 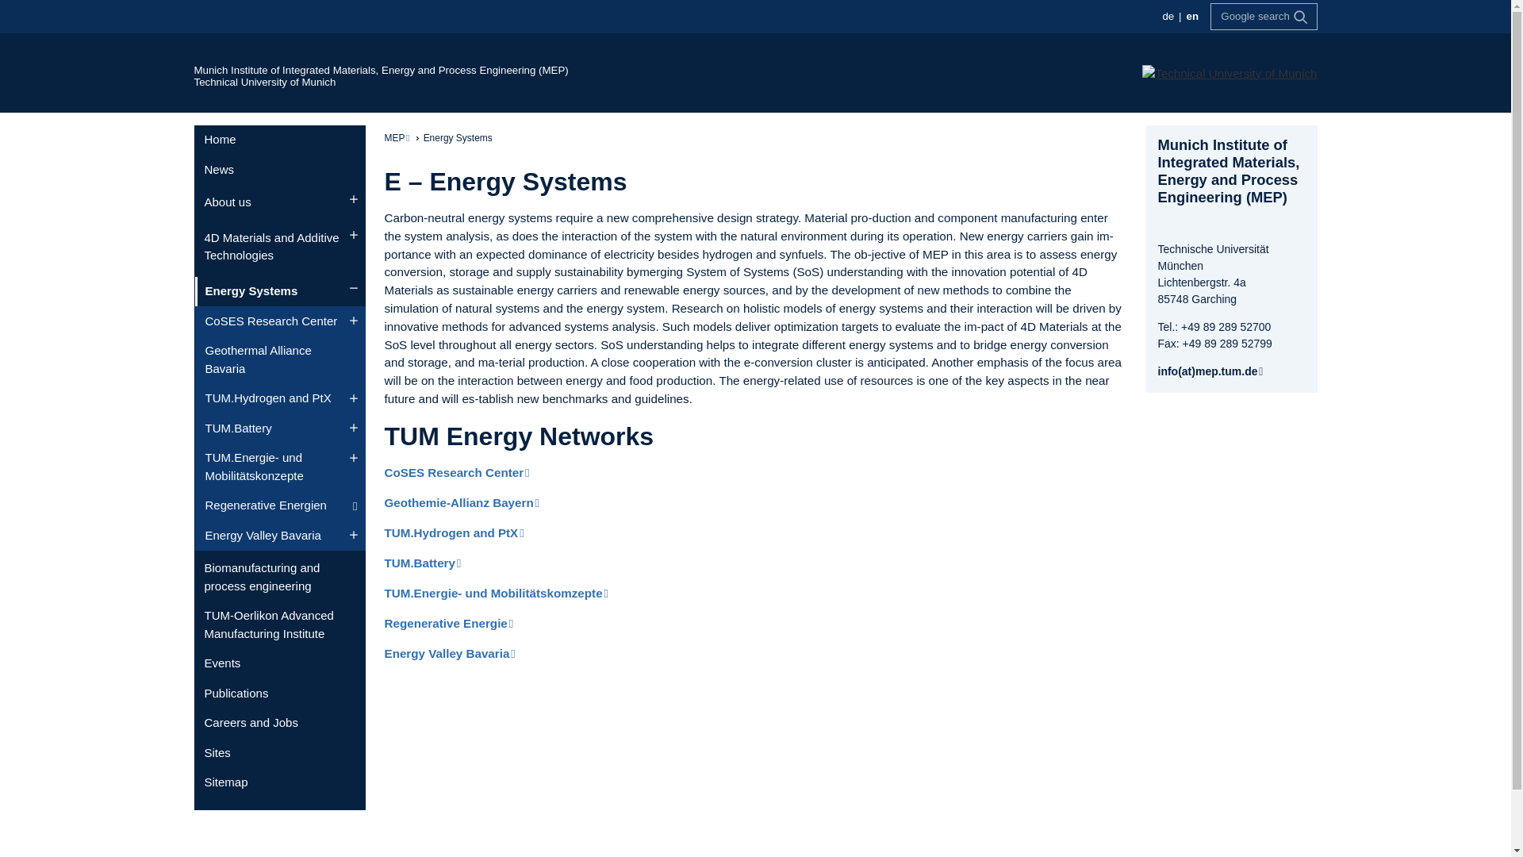 I want to click on Home Technical University of Munich, so click(x=263, y=83).